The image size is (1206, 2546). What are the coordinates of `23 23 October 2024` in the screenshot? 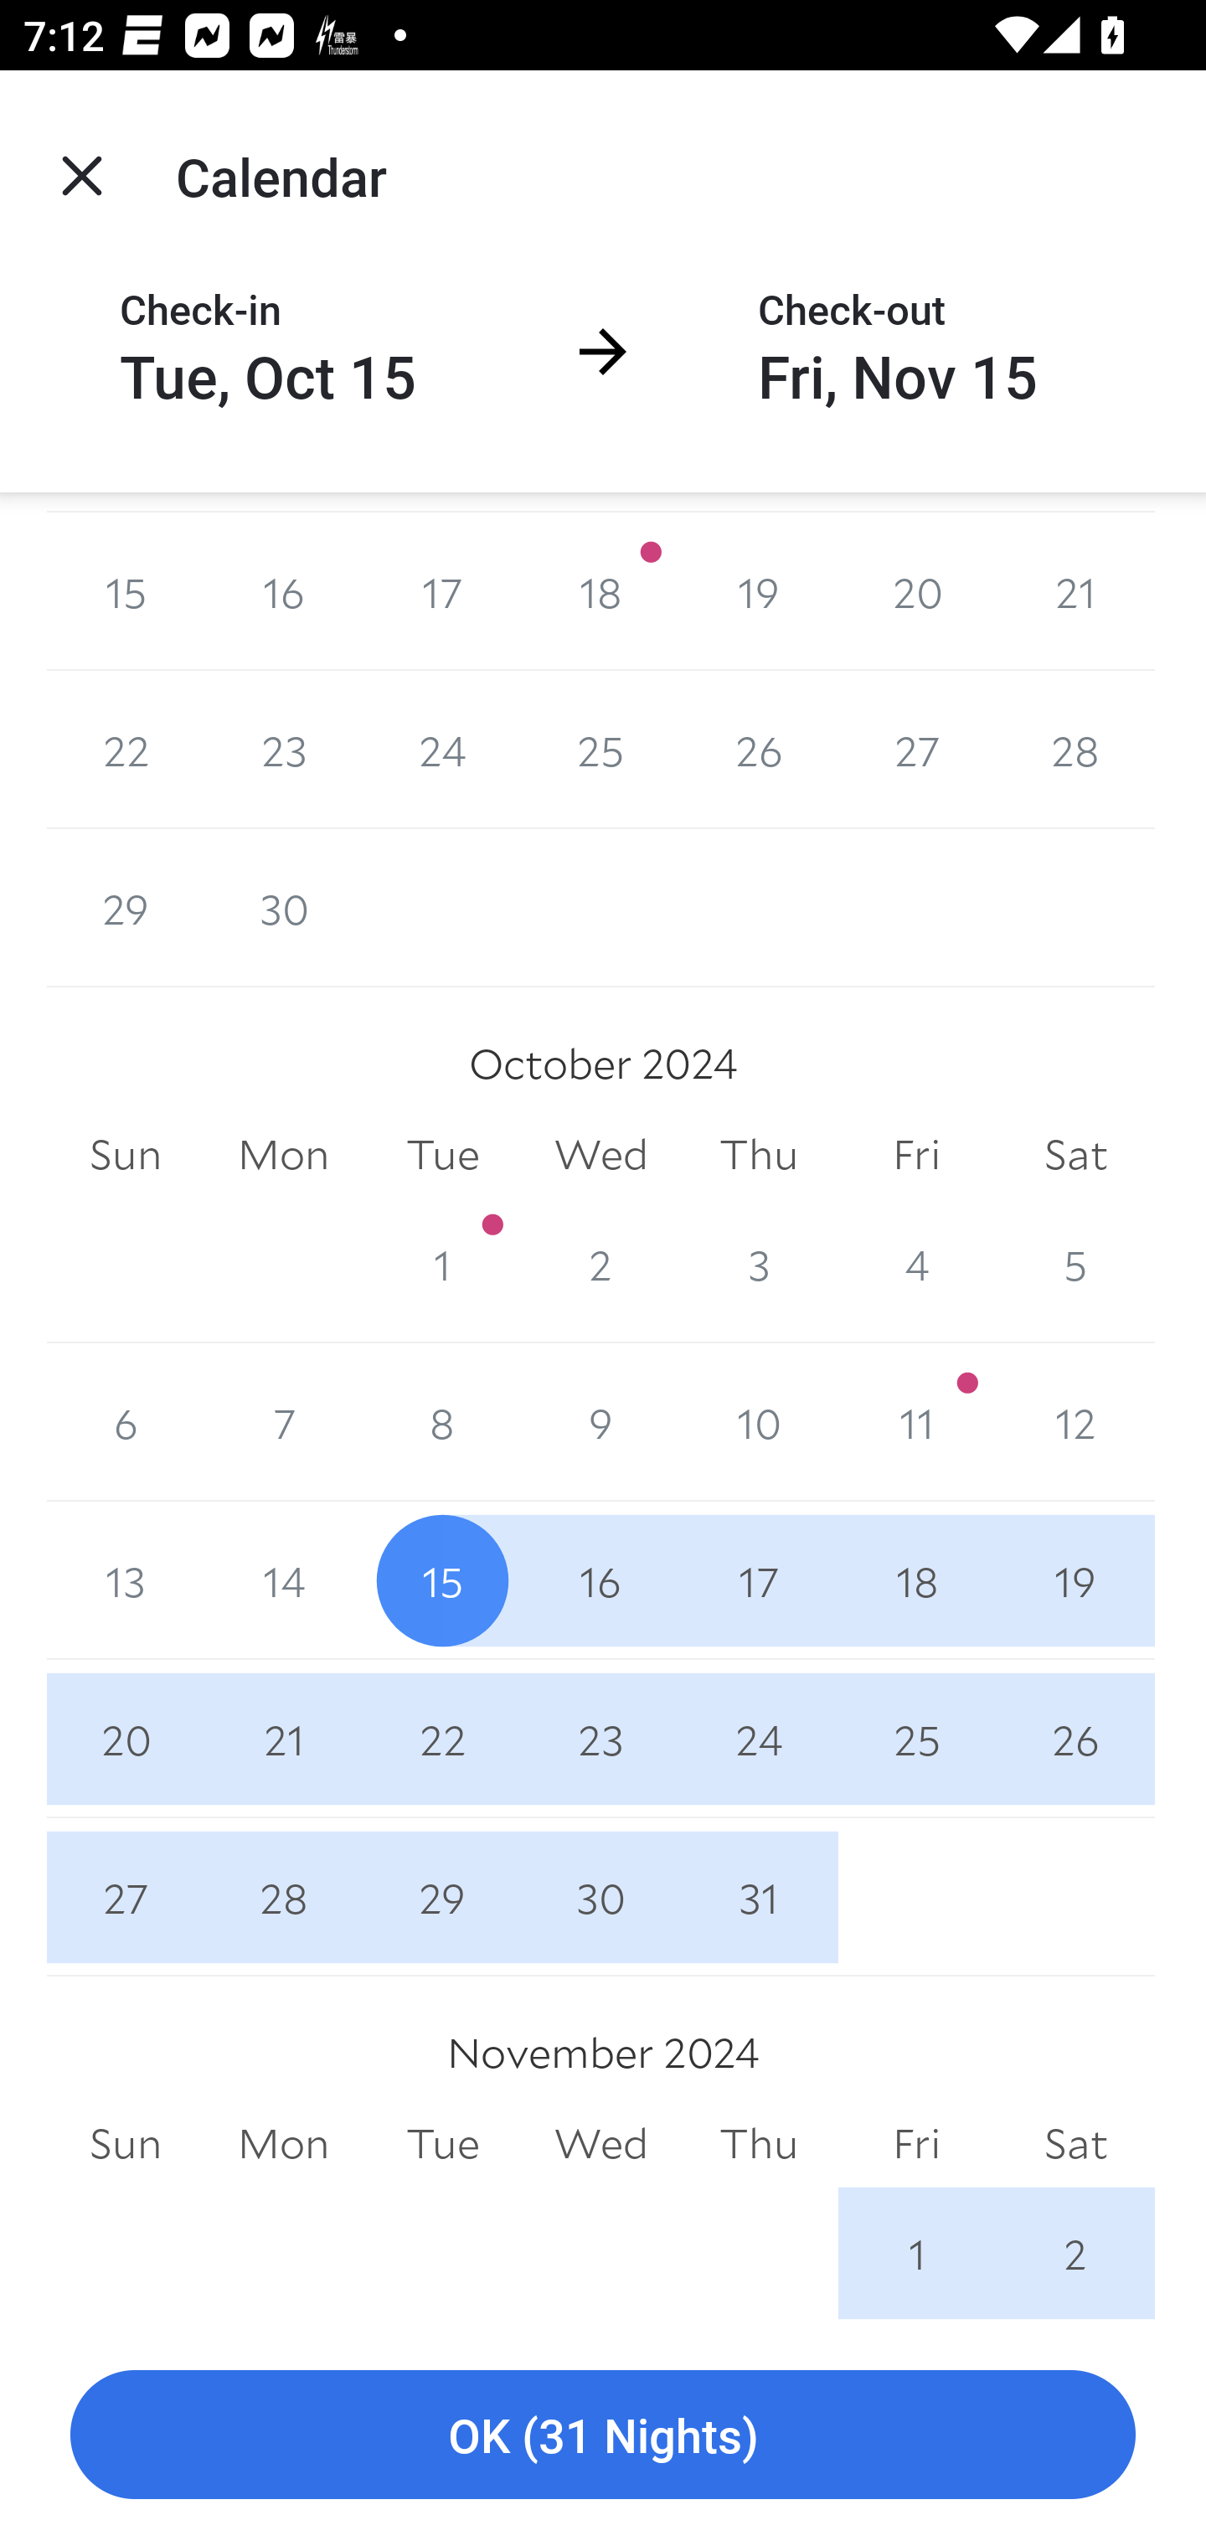 It's located at (601, 1739).